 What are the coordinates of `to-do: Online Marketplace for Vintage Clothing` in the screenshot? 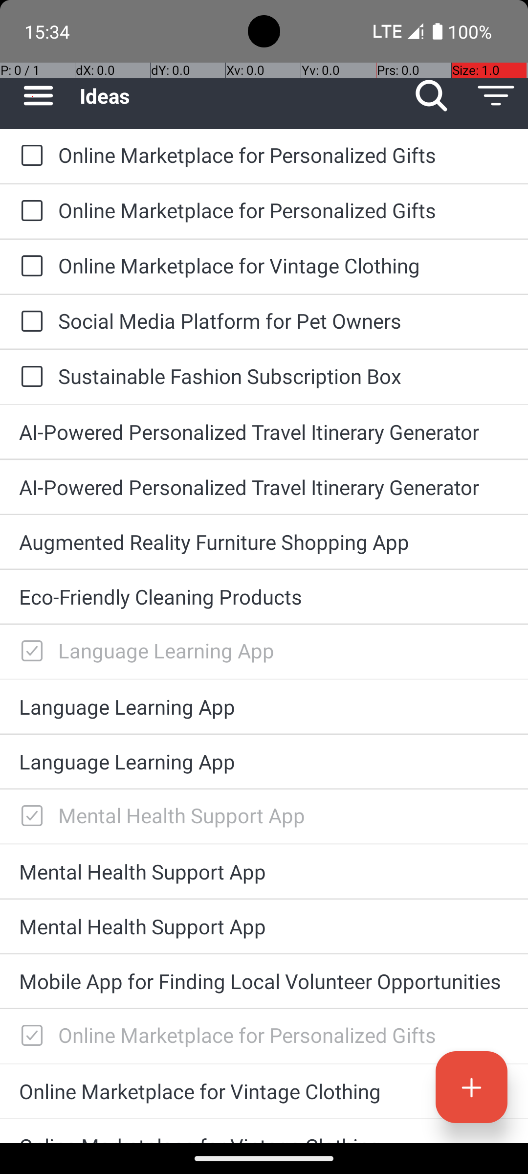 It's located at (29, 267).